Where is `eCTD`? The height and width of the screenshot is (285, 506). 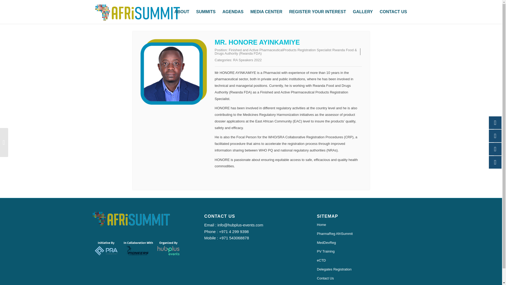 eCTD is located at coordinates (364, 261).